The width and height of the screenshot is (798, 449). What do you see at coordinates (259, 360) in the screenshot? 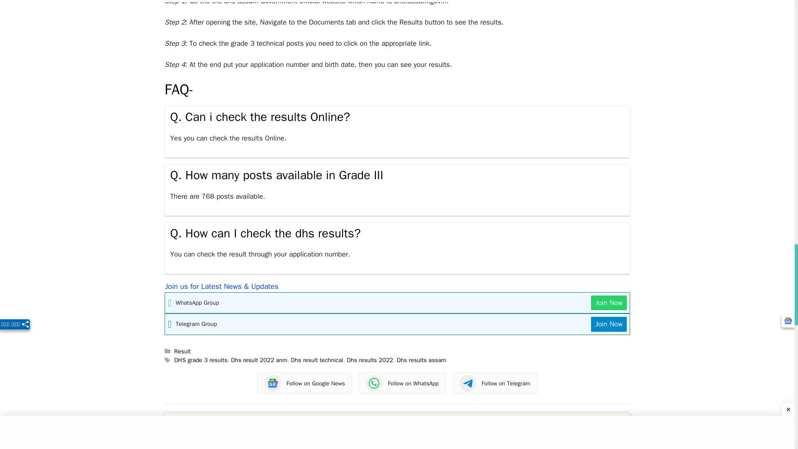
I see `Dhs result 2022 anm` at bounding box center [259, 360].